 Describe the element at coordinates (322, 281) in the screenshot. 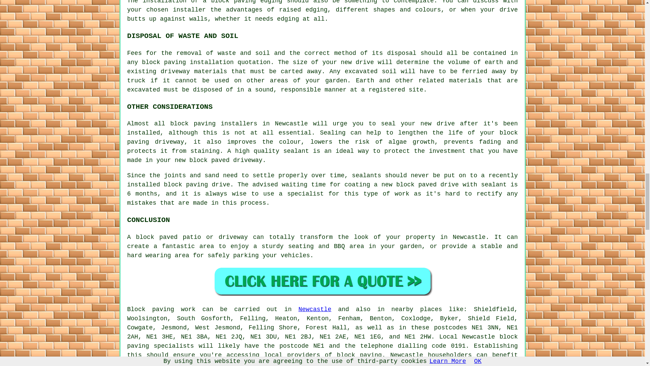

I see `Book a Block Paver in Newcastle UK` at that location.